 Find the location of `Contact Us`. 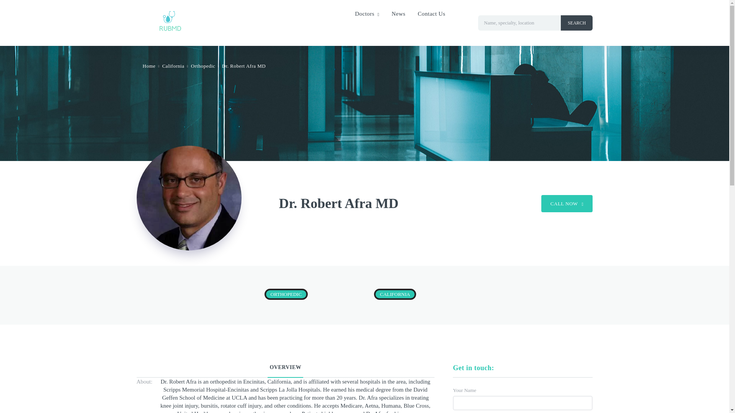

Contact Us is located at coordinates (431, 14).